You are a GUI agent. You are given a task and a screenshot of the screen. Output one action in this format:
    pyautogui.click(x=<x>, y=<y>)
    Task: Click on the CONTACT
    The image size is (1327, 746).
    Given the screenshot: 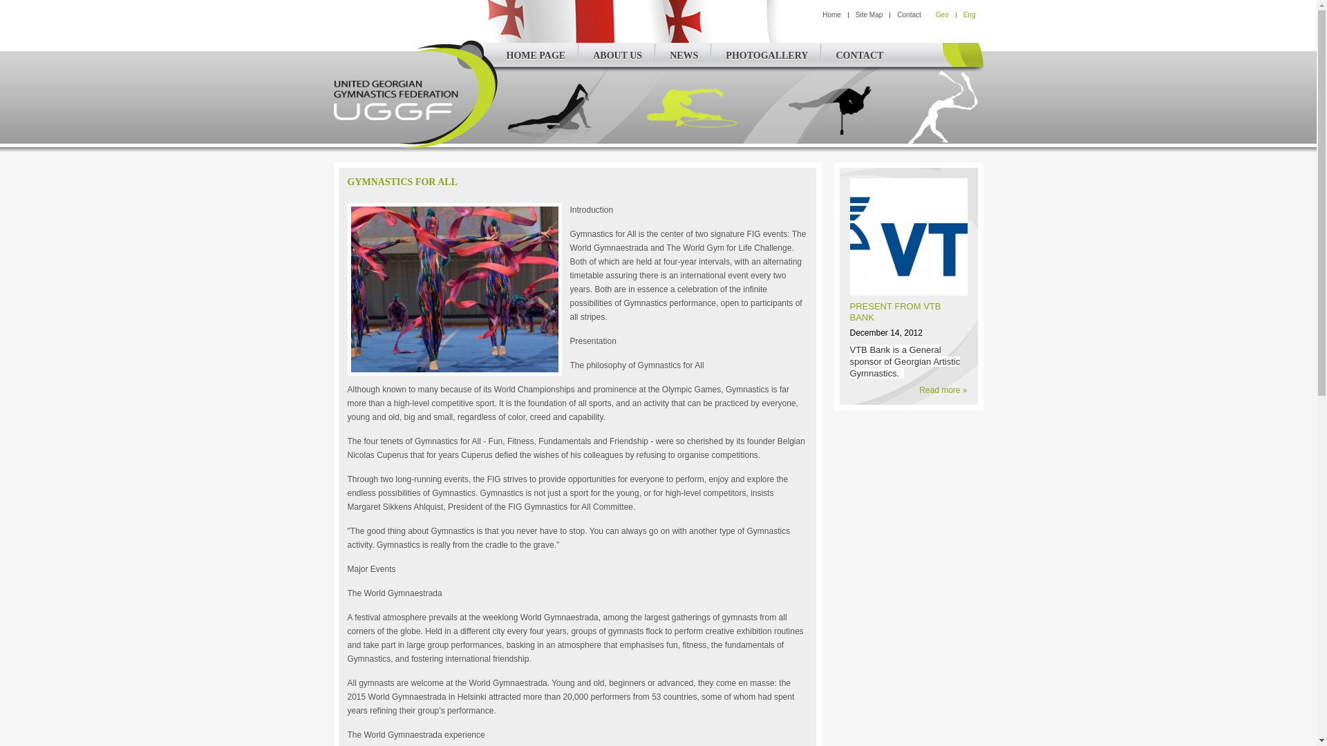 What is the action you would take?
    pyautogui.click(x=858, y=56)
    